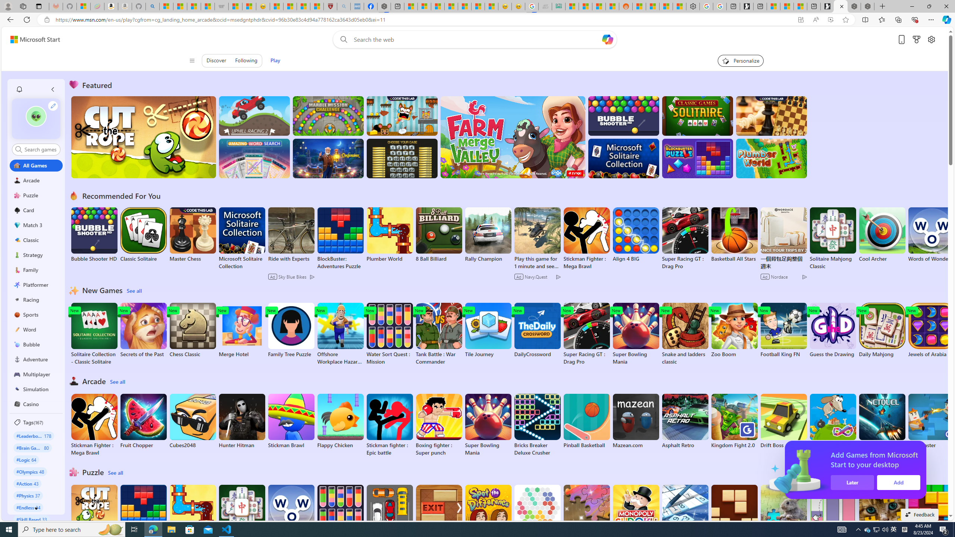  Describe the element at coordinates (685, 512) in the screenshot. I see `Microsoft Sudoku` at that location.